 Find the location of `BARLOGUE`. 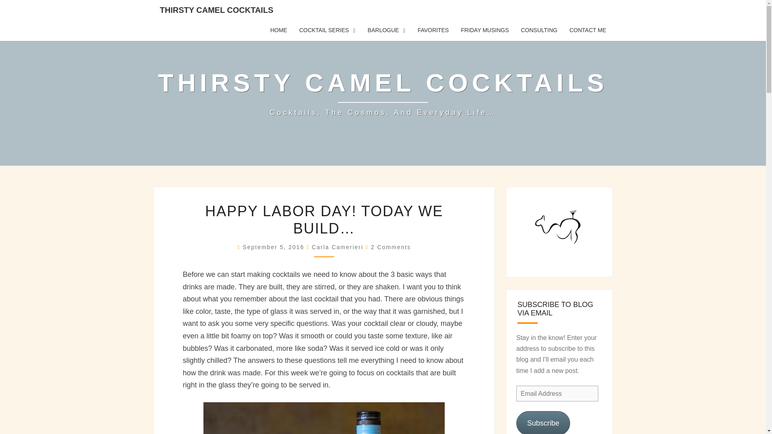

BARLOGUE is located at coordinates (386, 30).